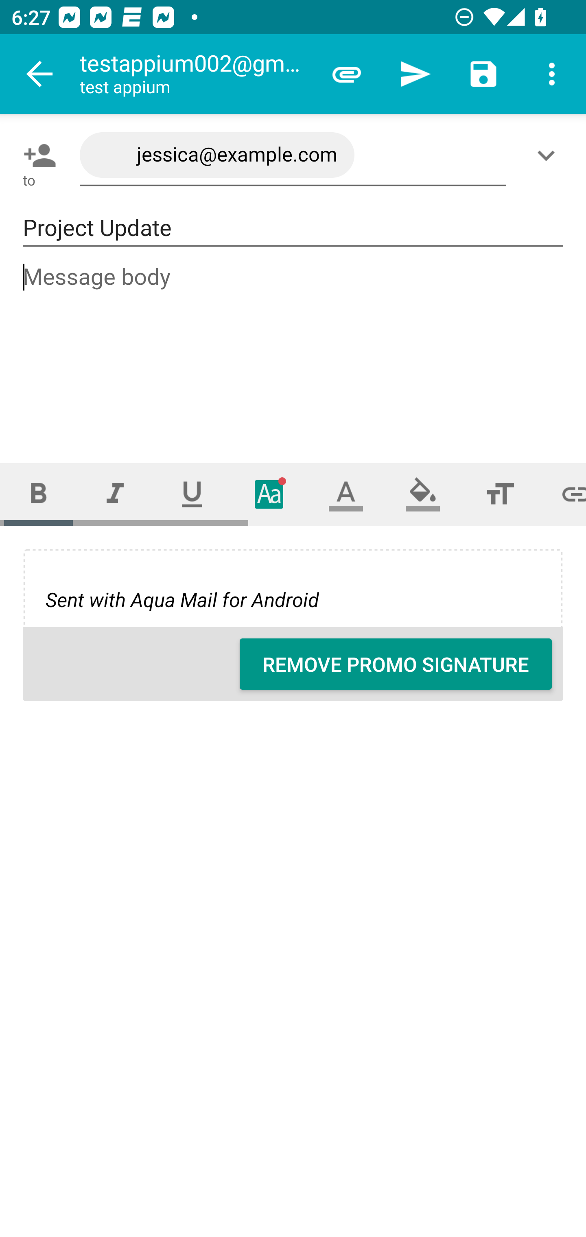  What do you see at coordinates (347, 74) in the screenshot?
I see `Attach` at bounding box center [347, 74].